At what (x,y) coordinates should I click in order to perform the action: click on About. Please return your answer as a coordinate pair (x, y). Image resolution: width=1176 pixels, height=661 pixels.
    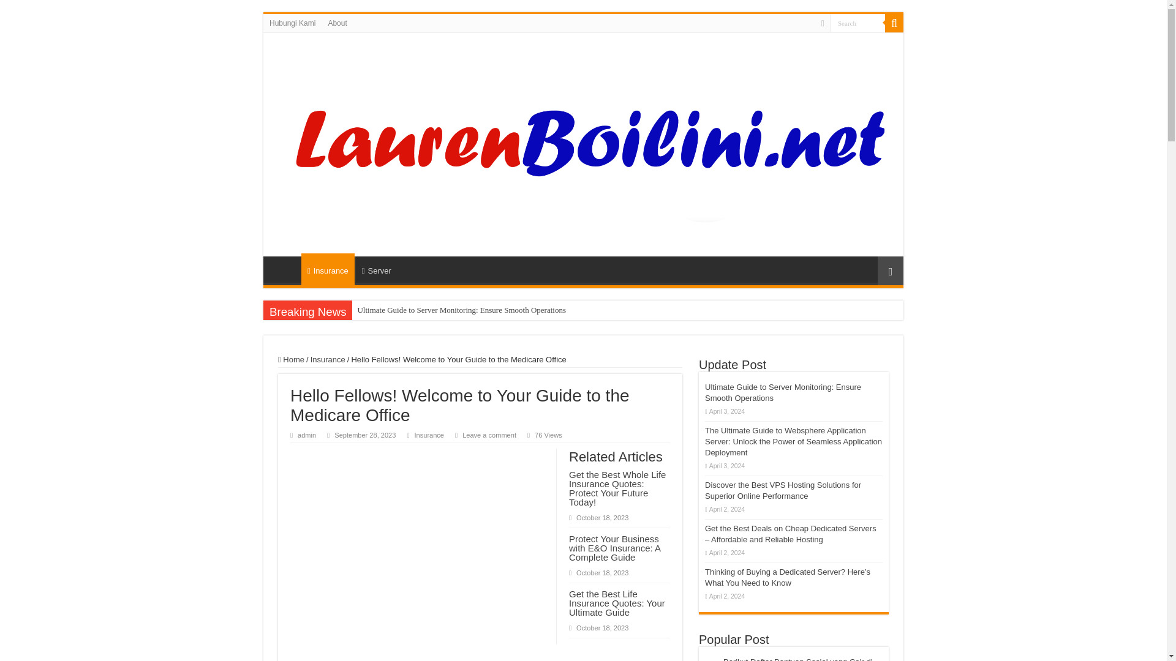
    Looking at the image, I should click on (337, 23).